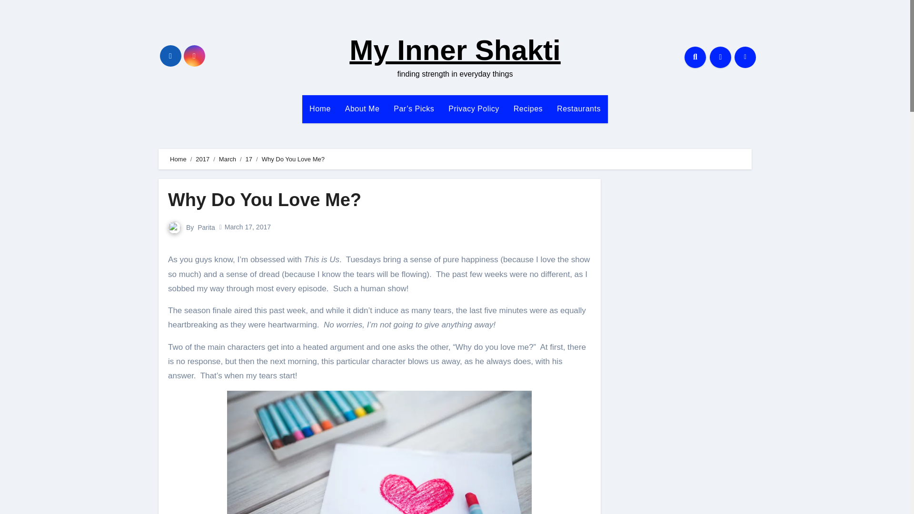 This screenshot has width=914, height=514. Describe the element at coordinates (320, 109) in the screenshot. I see `Home` at that location.